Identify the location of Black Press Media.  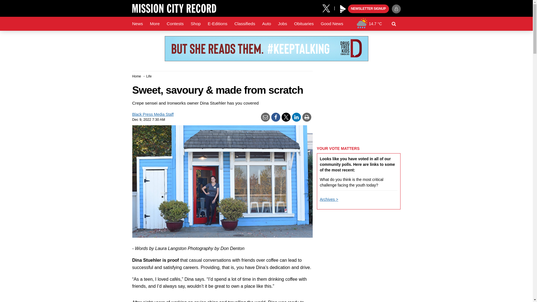
(343, 9).